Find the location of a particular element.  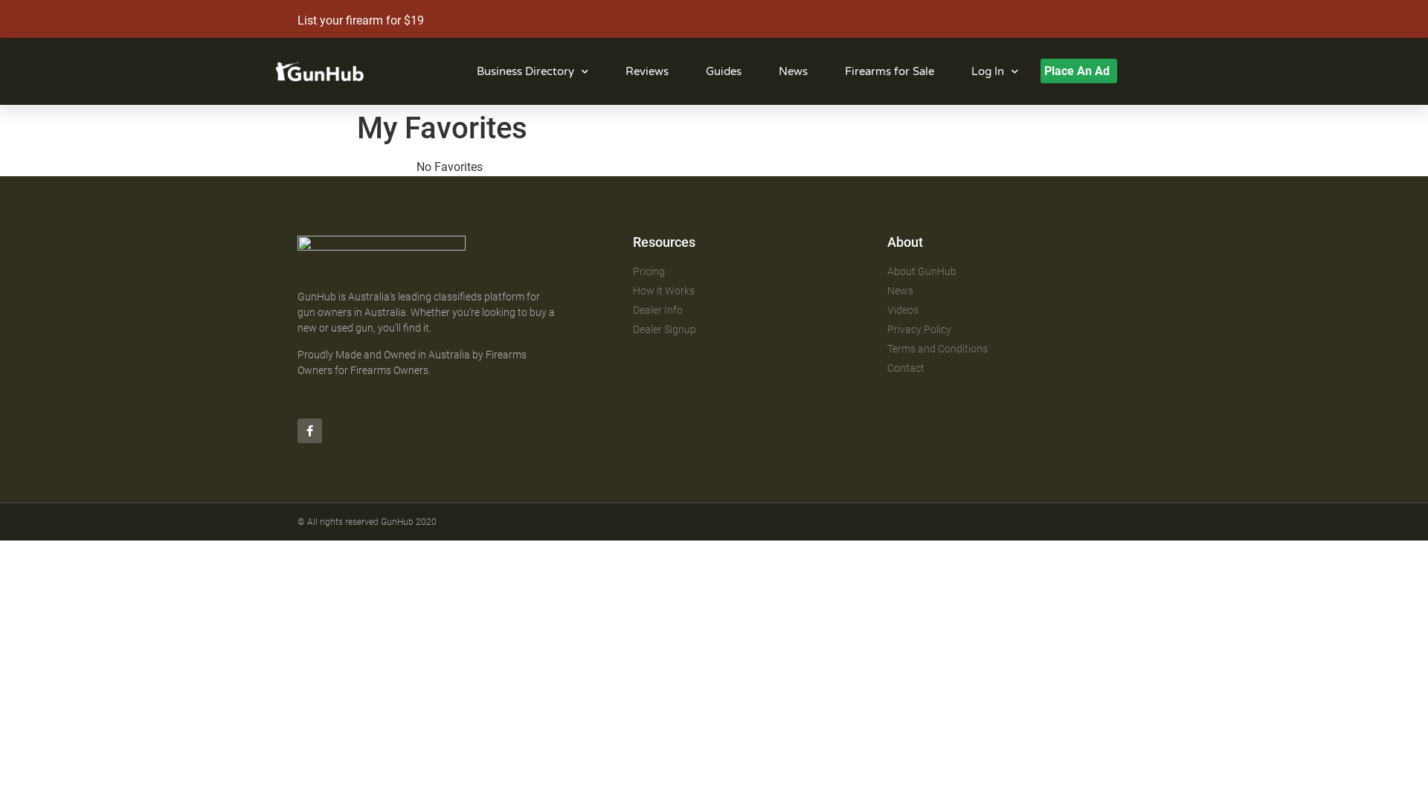

Pricing is located at coordinates (753, 272).